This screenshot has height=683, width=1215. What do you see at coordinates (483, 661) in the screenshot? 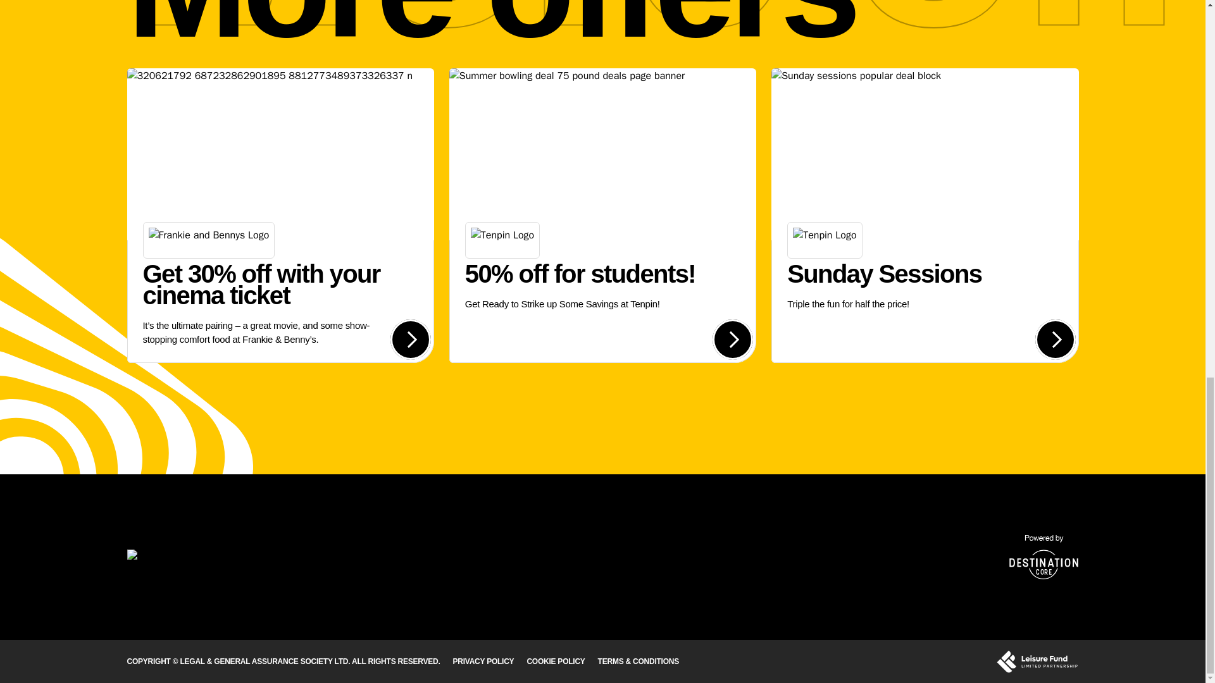
I see `PRIVACY POLICY` at bounding box center [483, 661].